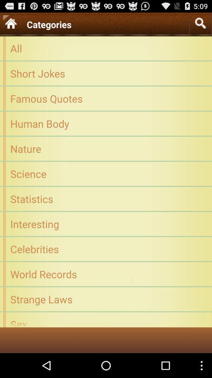 This screenshot has width=212, height=378. What do you see at coordinates (106, 98) in the screenshot?
I see `launch the icon above the human body app` at bounding box center [106, 98].